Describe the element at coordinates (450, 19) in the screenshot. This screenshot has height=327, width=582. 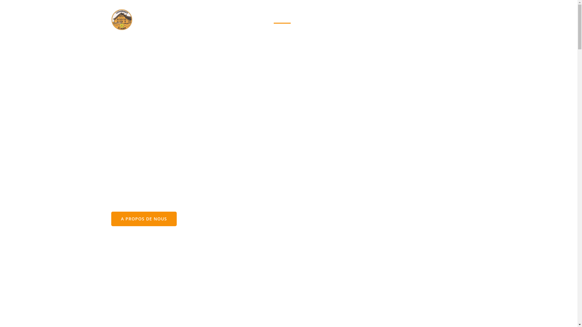
I see `CONTACT` at that location.